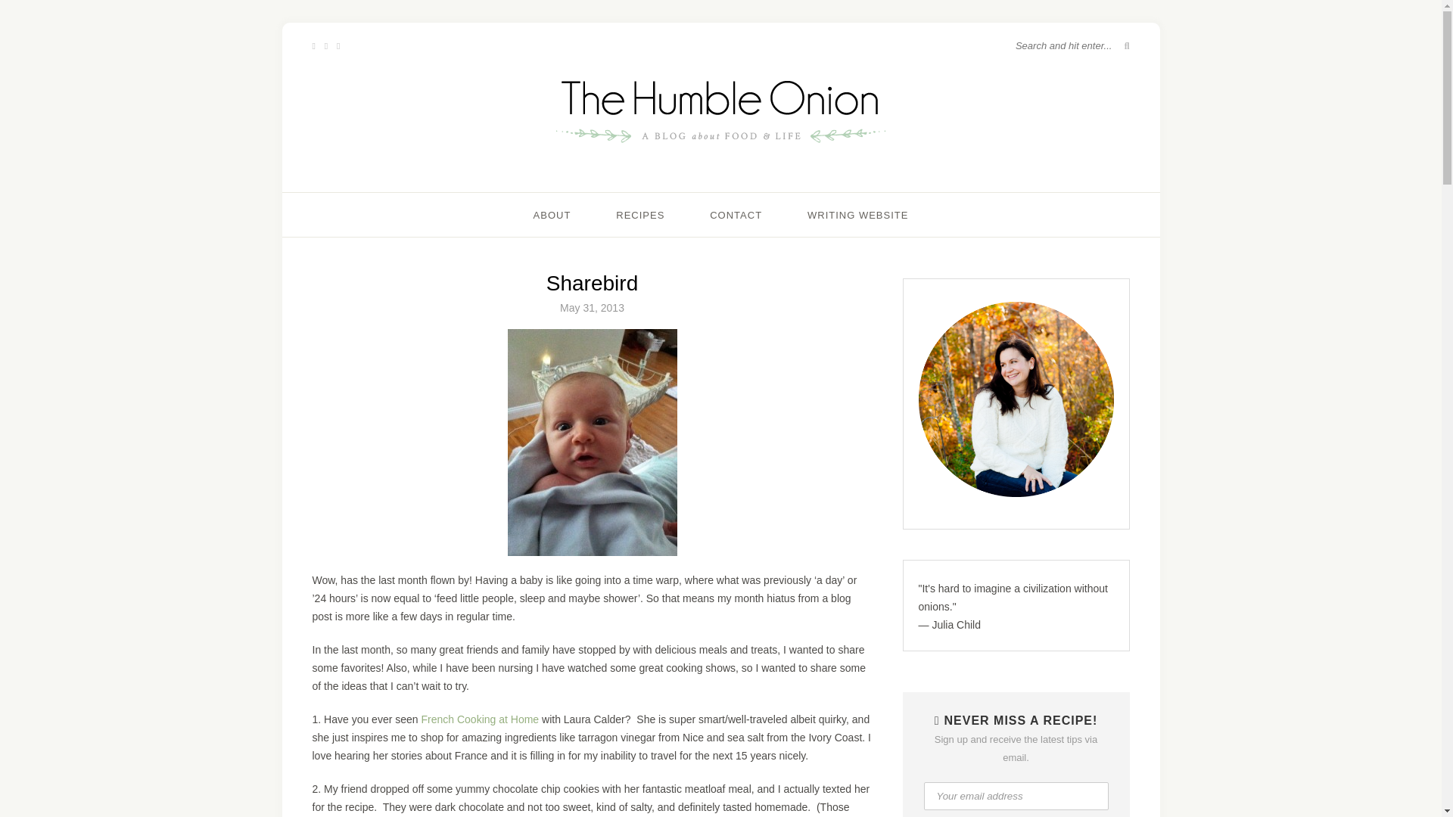 The image size is (1453, 817). Describe the element at coordinates (480, 719) in the screenshot. I see `French Cooking at Home` at that location.